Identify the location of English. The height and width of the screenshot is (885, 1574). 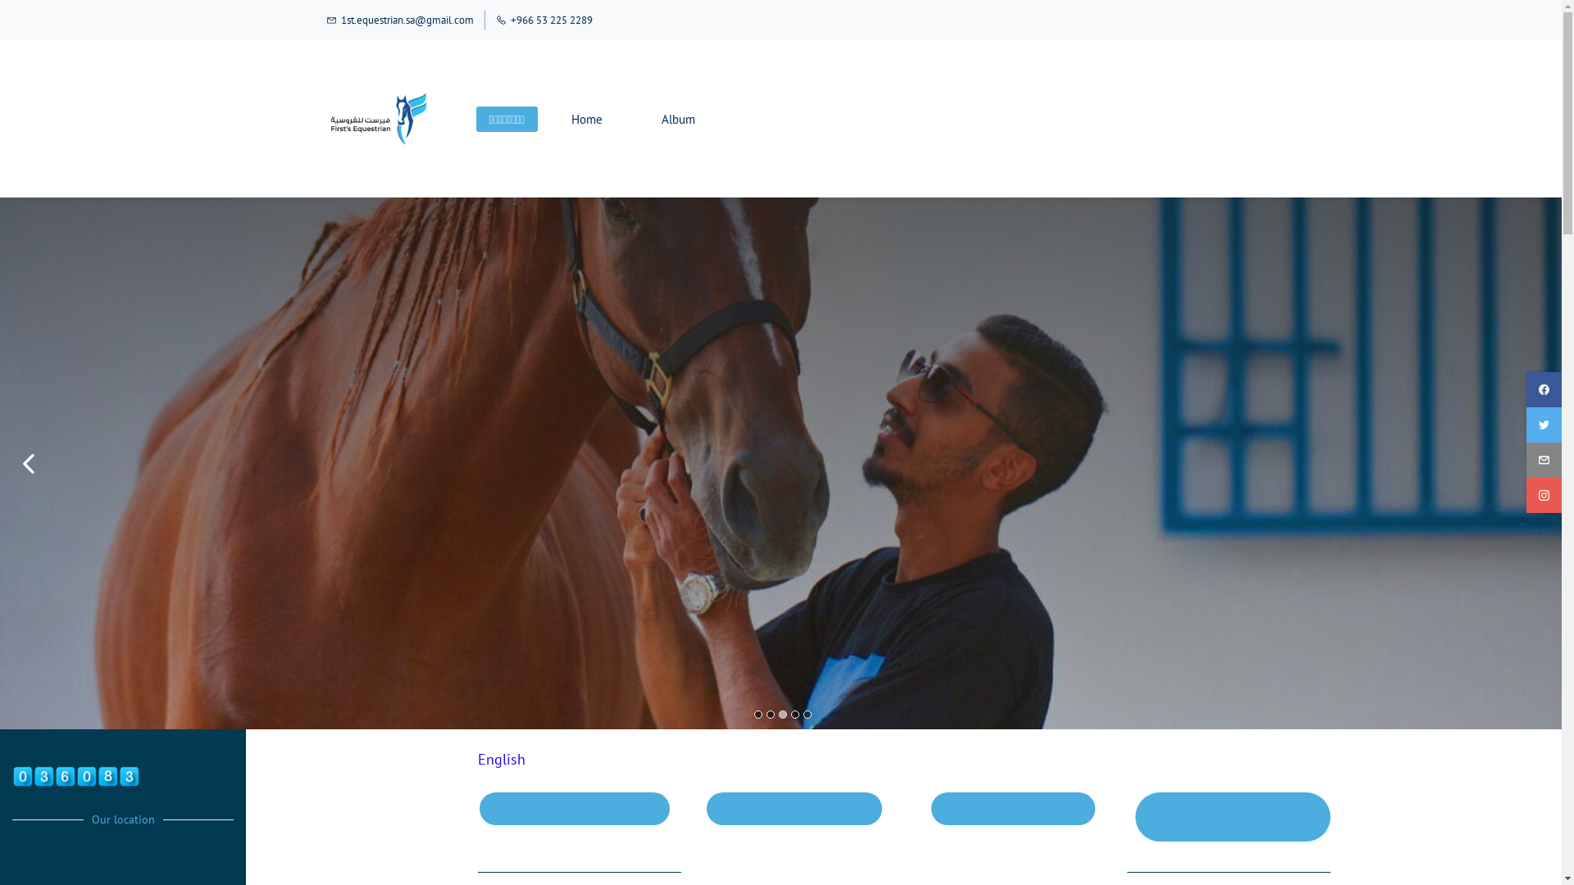
(501, 759).